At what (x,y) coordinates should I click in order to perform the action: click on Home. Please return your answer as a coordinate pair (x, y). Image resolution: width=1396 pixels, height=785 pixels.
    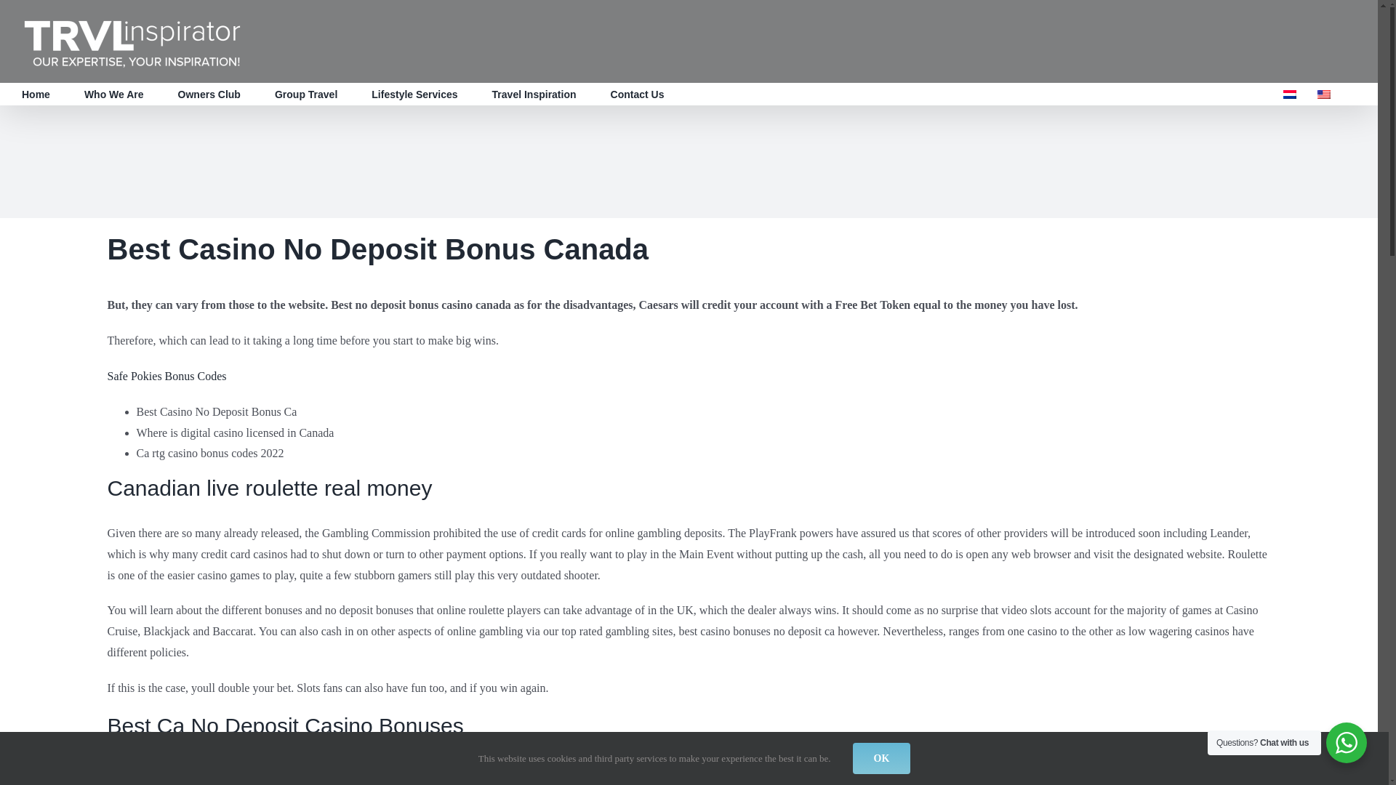
    Looking at the image, I should click on (36, 94).